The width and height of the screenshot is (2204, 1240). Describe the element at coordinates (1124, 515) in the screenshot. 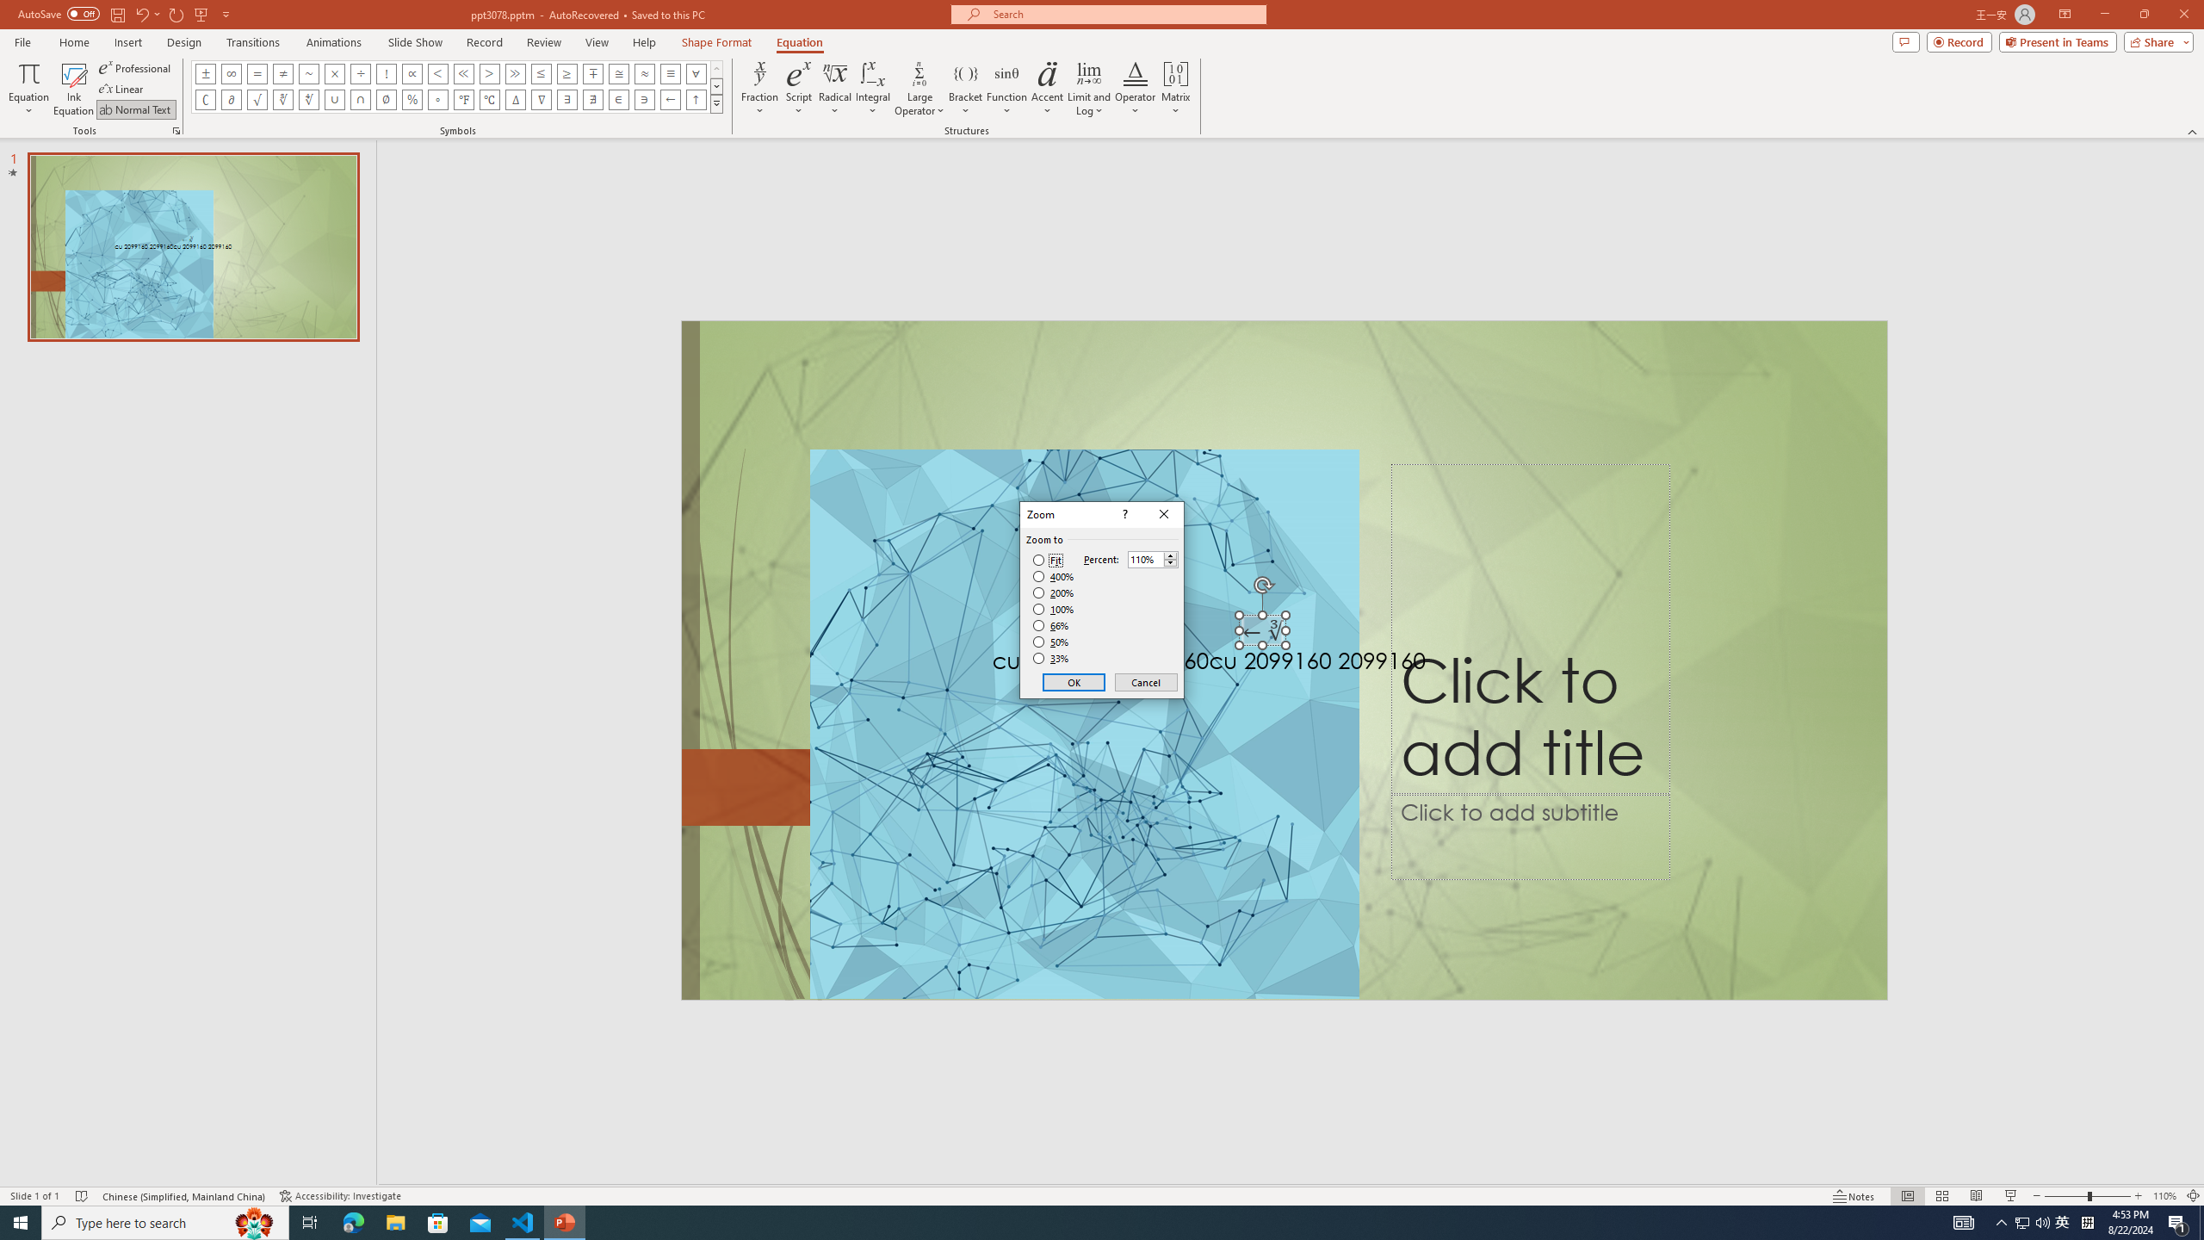

I see `Context help` at that location.